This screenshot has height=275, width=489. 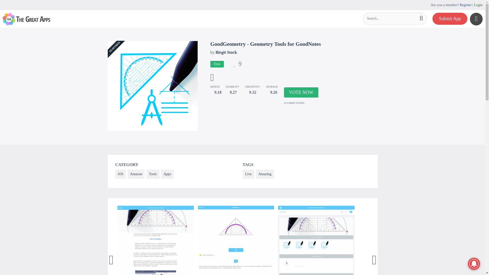 I want to click on Submit App, so click(x=450, y=19).